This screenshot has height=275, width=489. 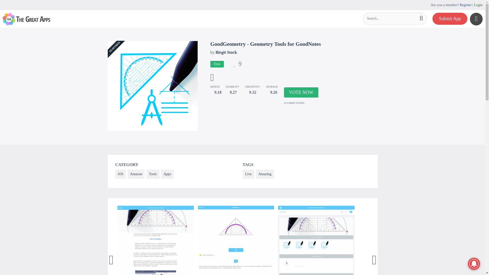 I want to click on Submit App, so click(x=450, y=19).